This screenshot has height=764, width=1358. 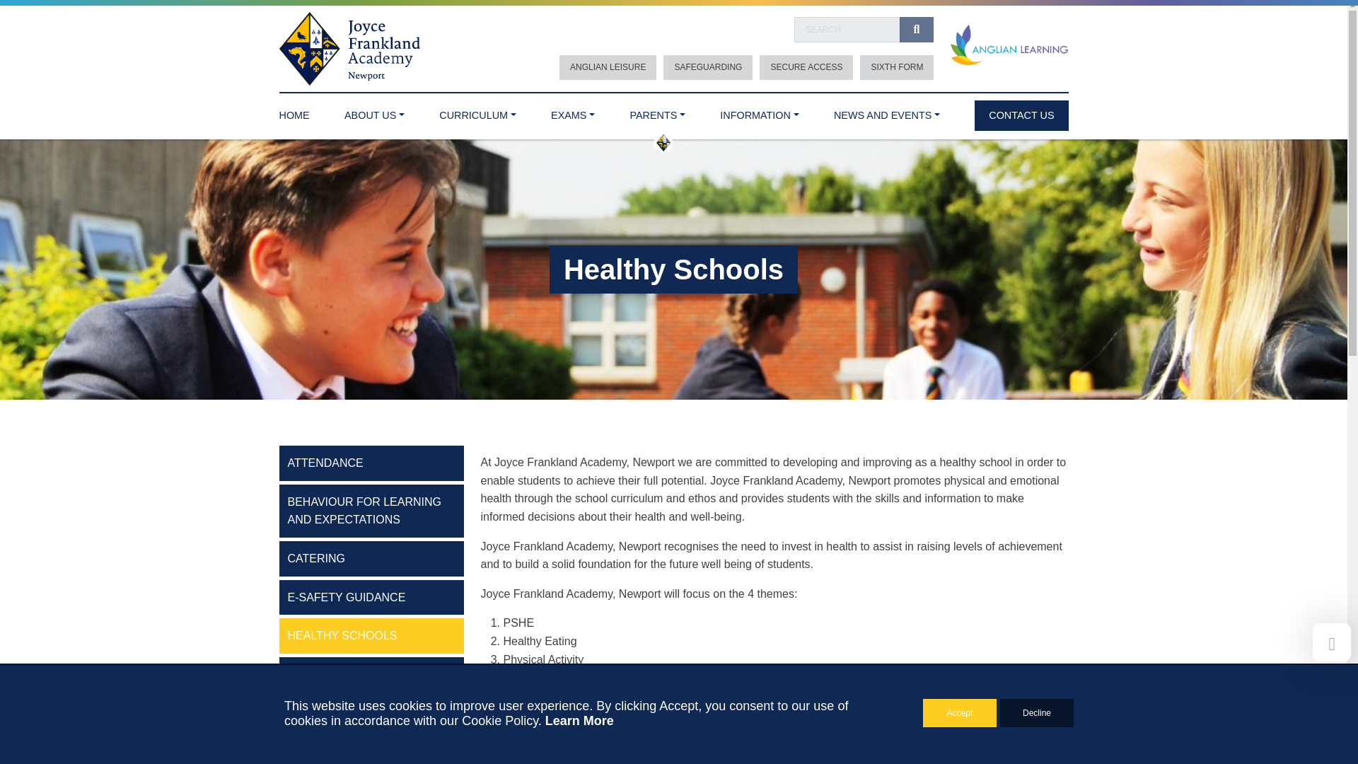 What do you see at coordinates (835, 535) in the screenshot?
I see `Zoom out` at bounding box center [835, 535].